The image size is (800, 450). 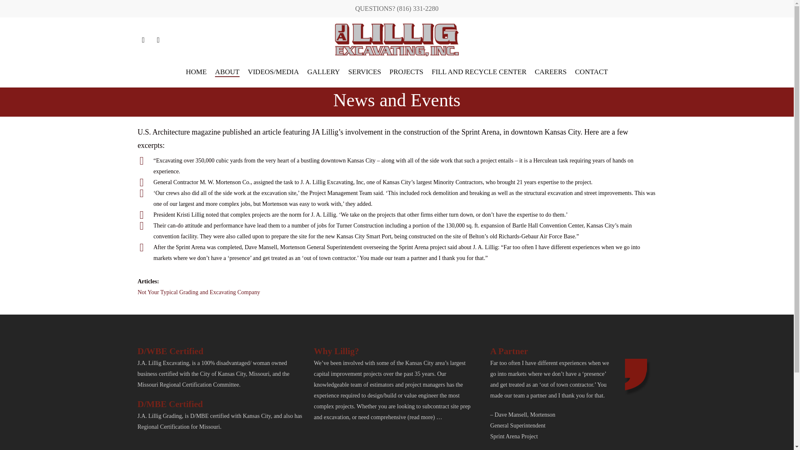 What do you see at coordinates (406, 77) in the screenshot?
I see `PROJECTS` at bounding box center [406, 77].